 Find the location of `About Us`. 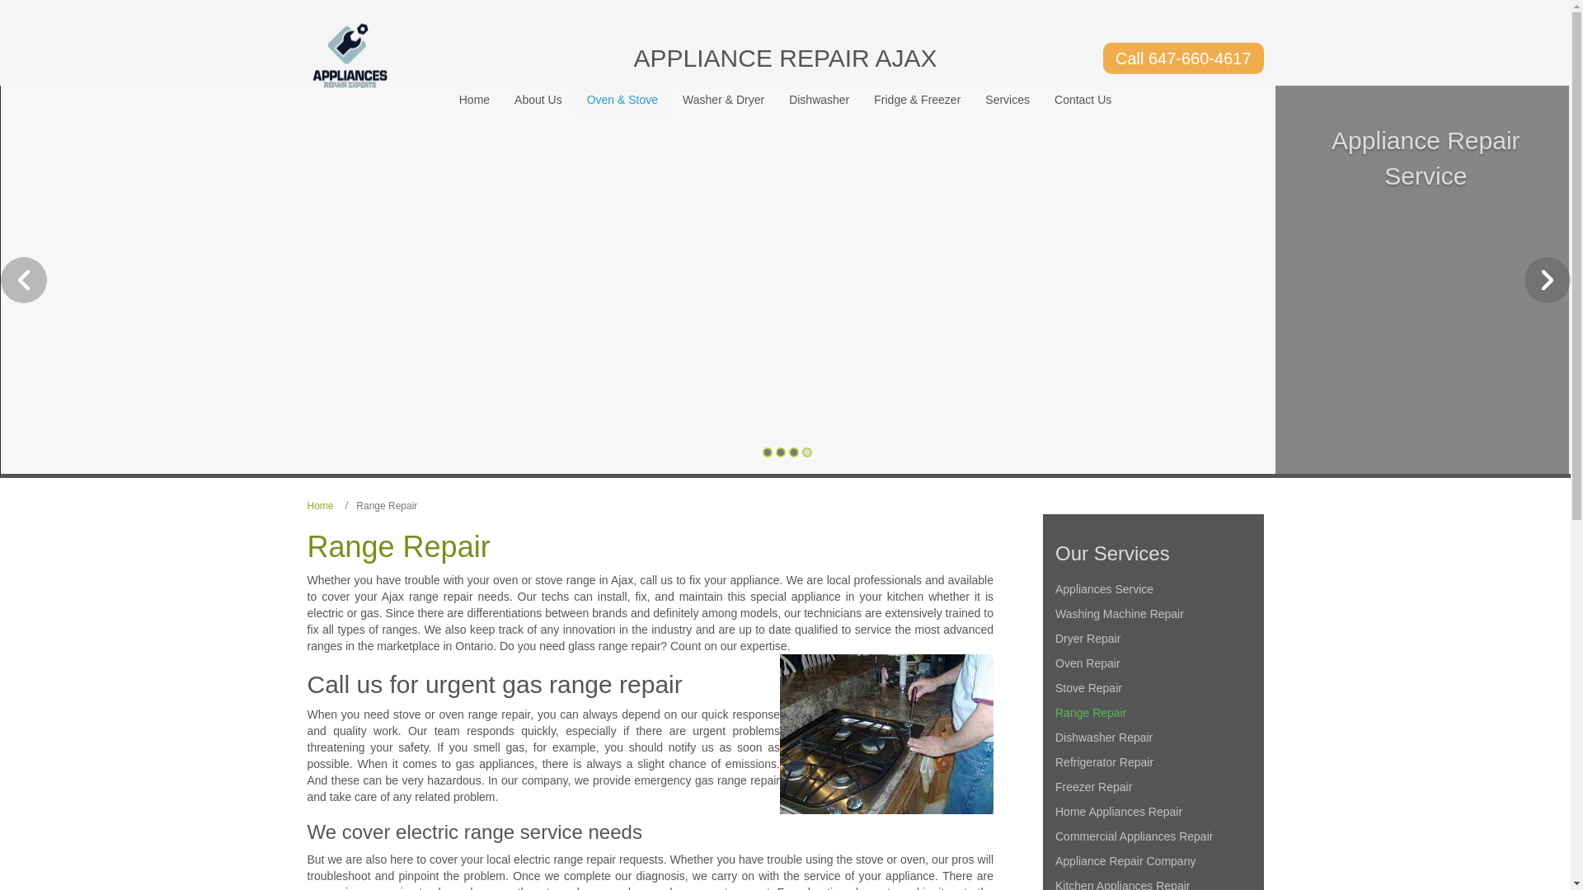

About Us is located at coordinates (538, 100).